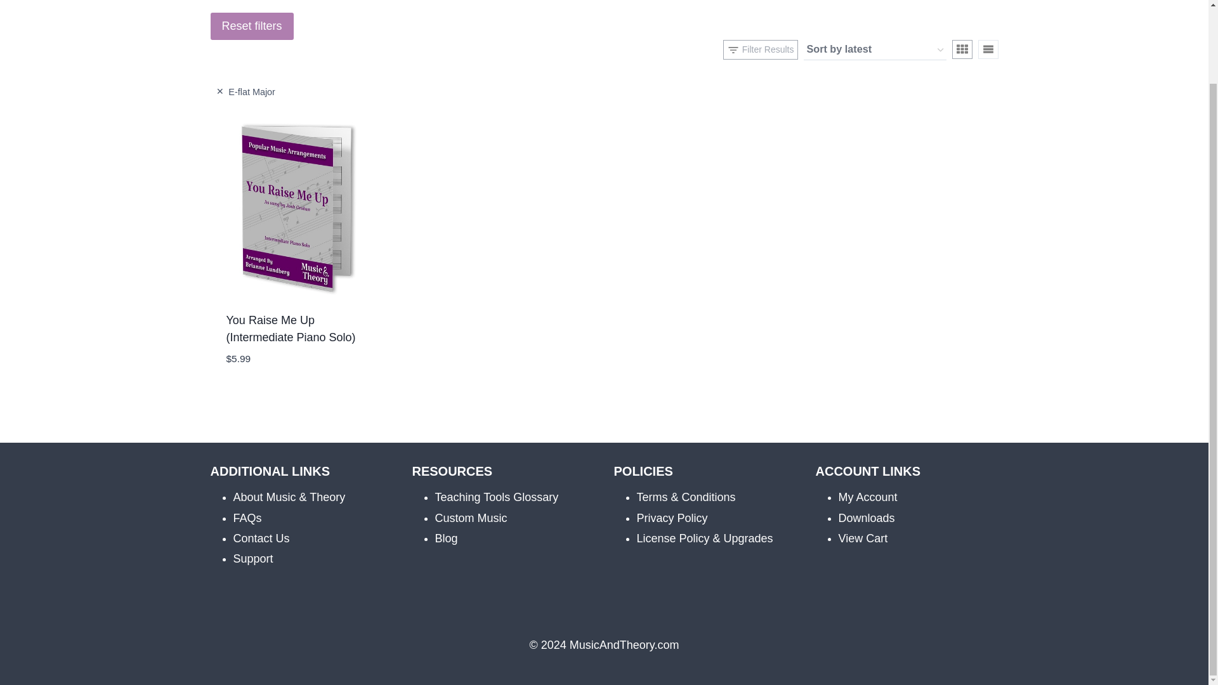 The height and width of the screenshot is (685, 1218). What do you see at coordinates (245, 91) in the screenshot?
I see `E-flat Major` at bounding box center [245, 91].